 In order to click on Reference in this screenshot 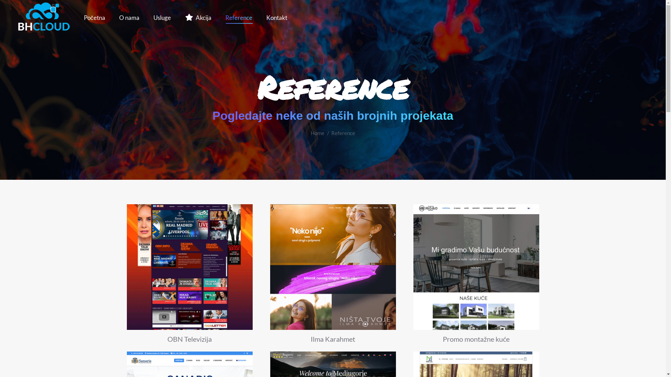, I will do `click(238, 17)`.